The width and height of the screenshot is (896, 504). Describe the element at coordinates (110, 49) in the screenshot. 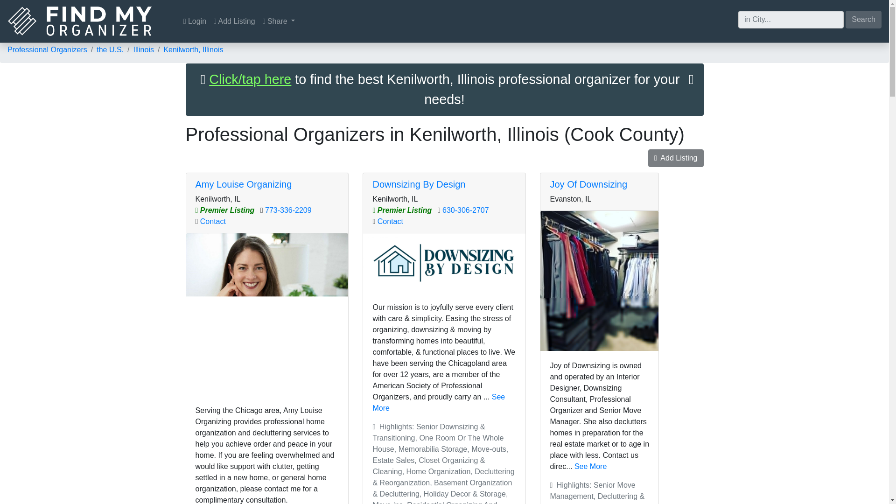

I see `the U.S.` at that location.